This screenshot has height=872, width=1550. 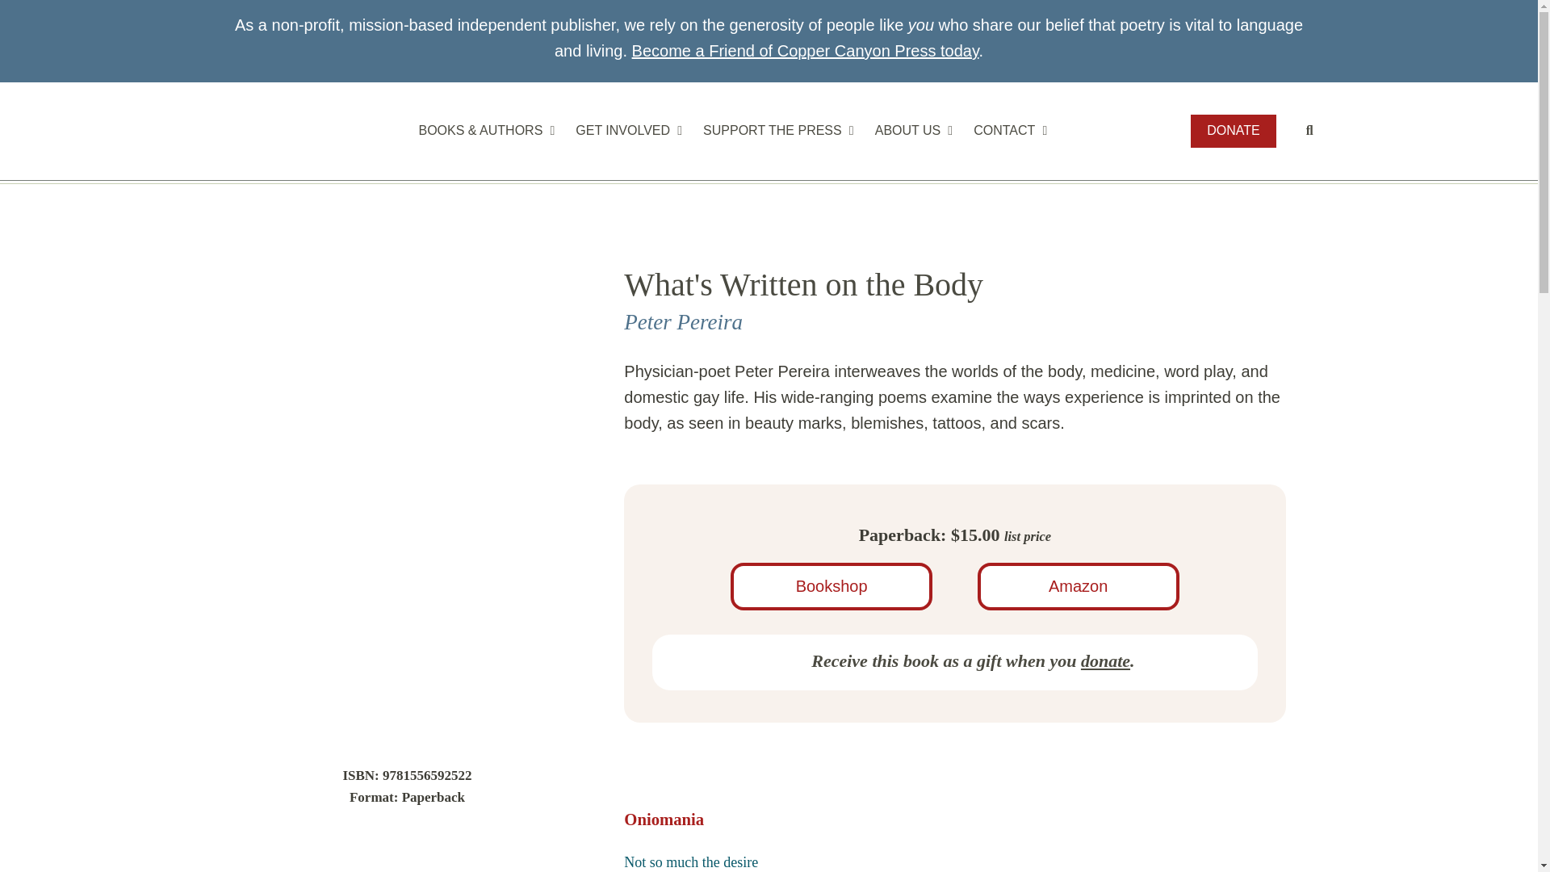 What do you see at coordinates (806, 50) in the screenshot?
I see `Become a Friend of Copper Canyon Press today` at bounding box center [806, 50].